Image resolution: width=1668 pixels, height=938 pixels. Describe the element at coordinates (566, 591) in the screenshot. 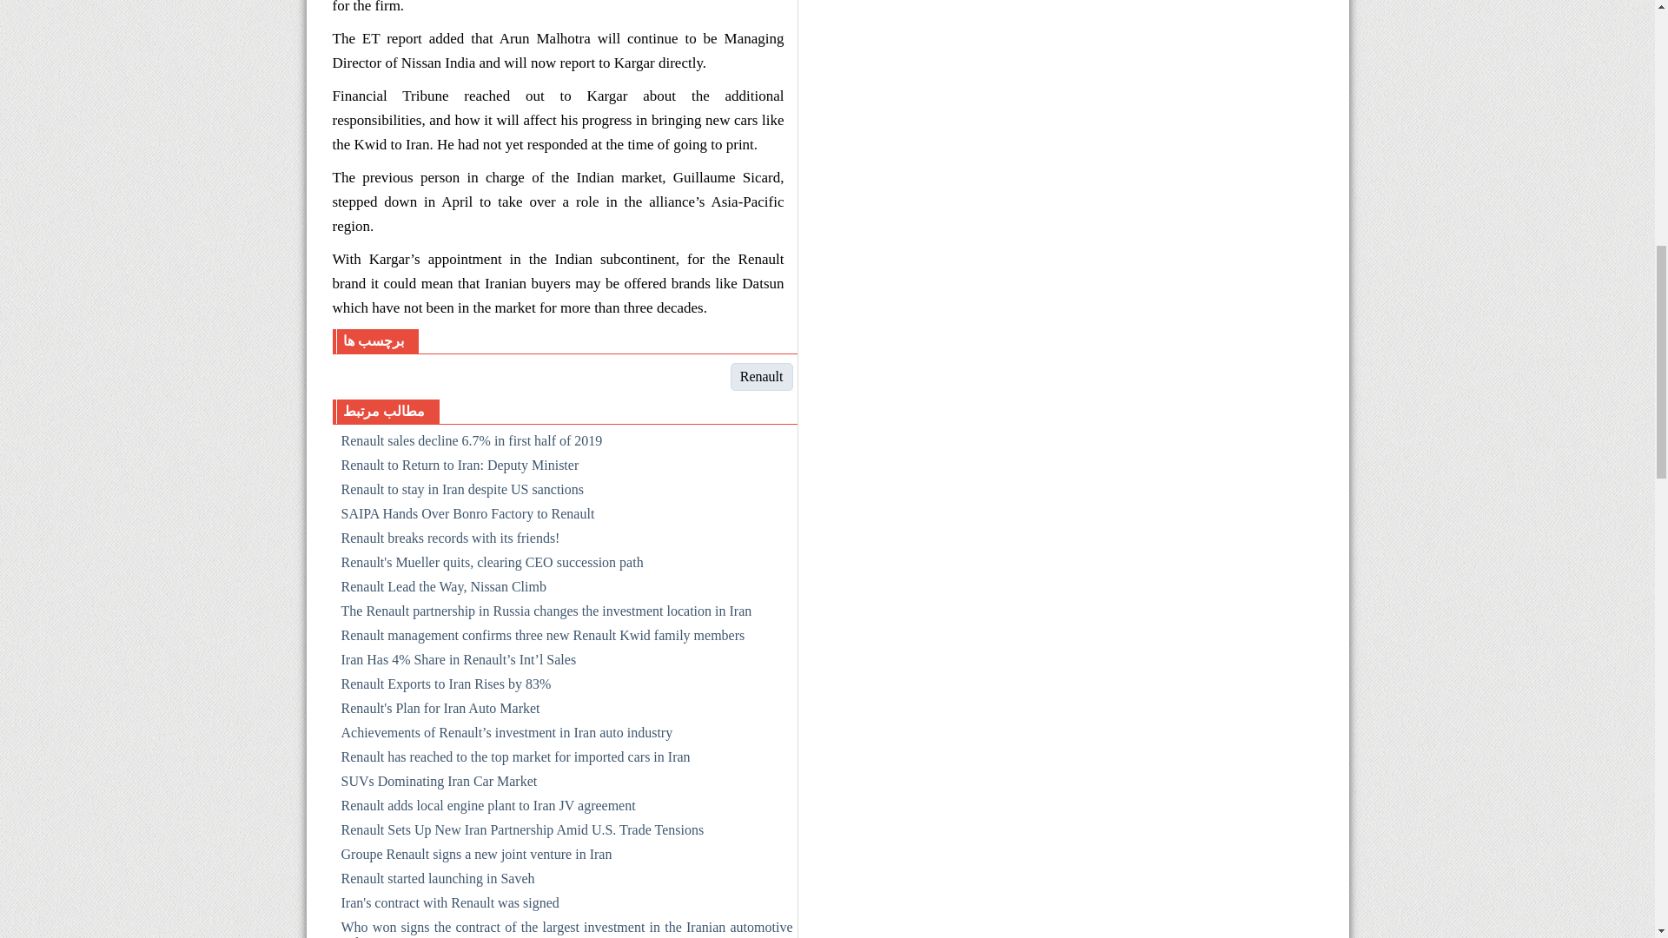

I see `Renault Lead the Way, Nissan Climb` at that location.